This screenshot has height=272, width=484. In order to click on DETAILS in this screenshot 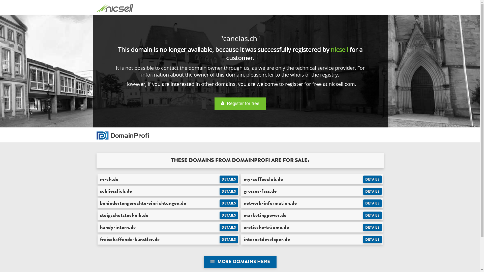, I will do `click(229, 215)`.